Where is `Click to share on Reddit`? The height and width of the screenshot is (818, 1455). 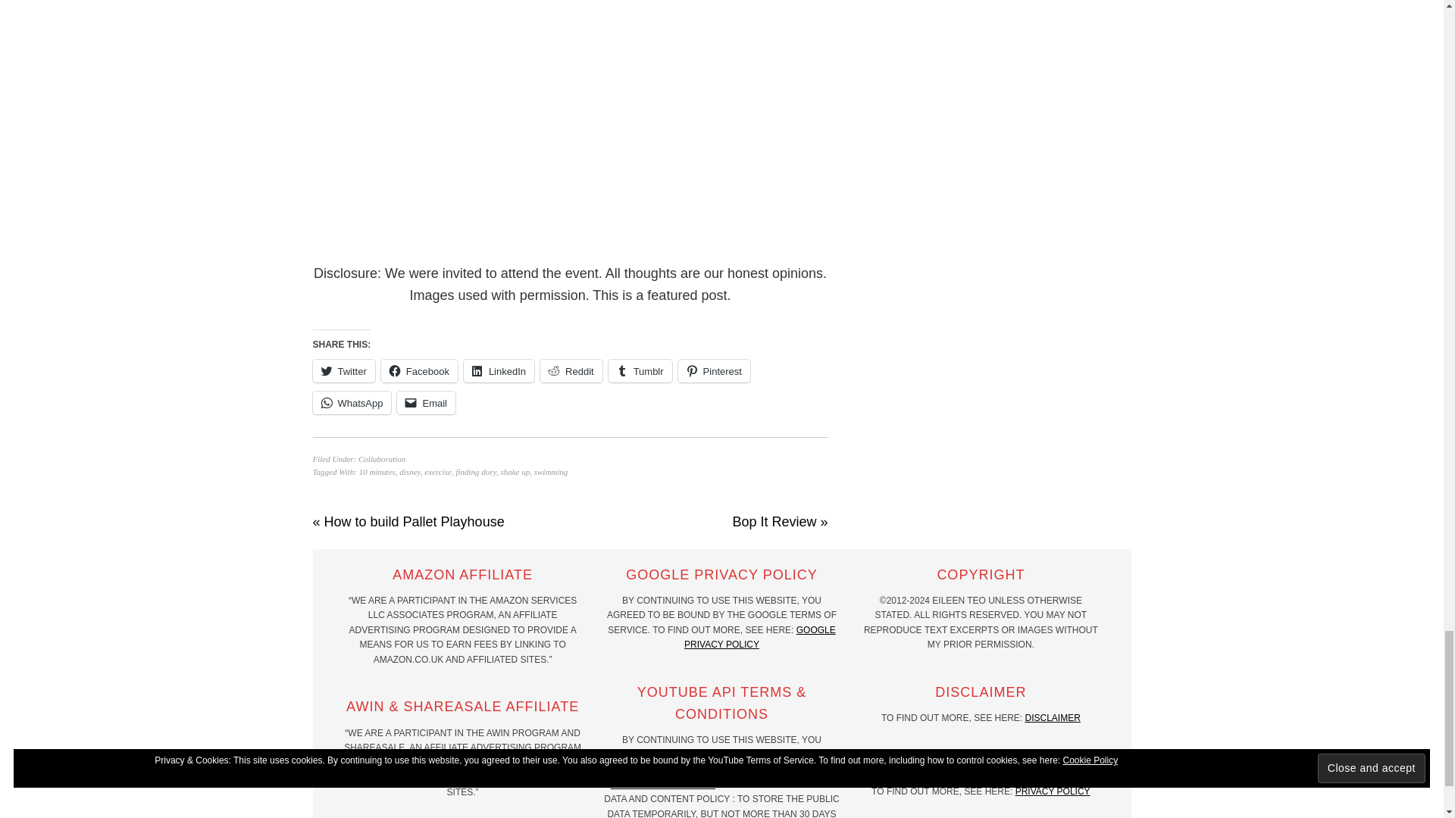 Click to share on Reddit is located at coordinates (571, 371).